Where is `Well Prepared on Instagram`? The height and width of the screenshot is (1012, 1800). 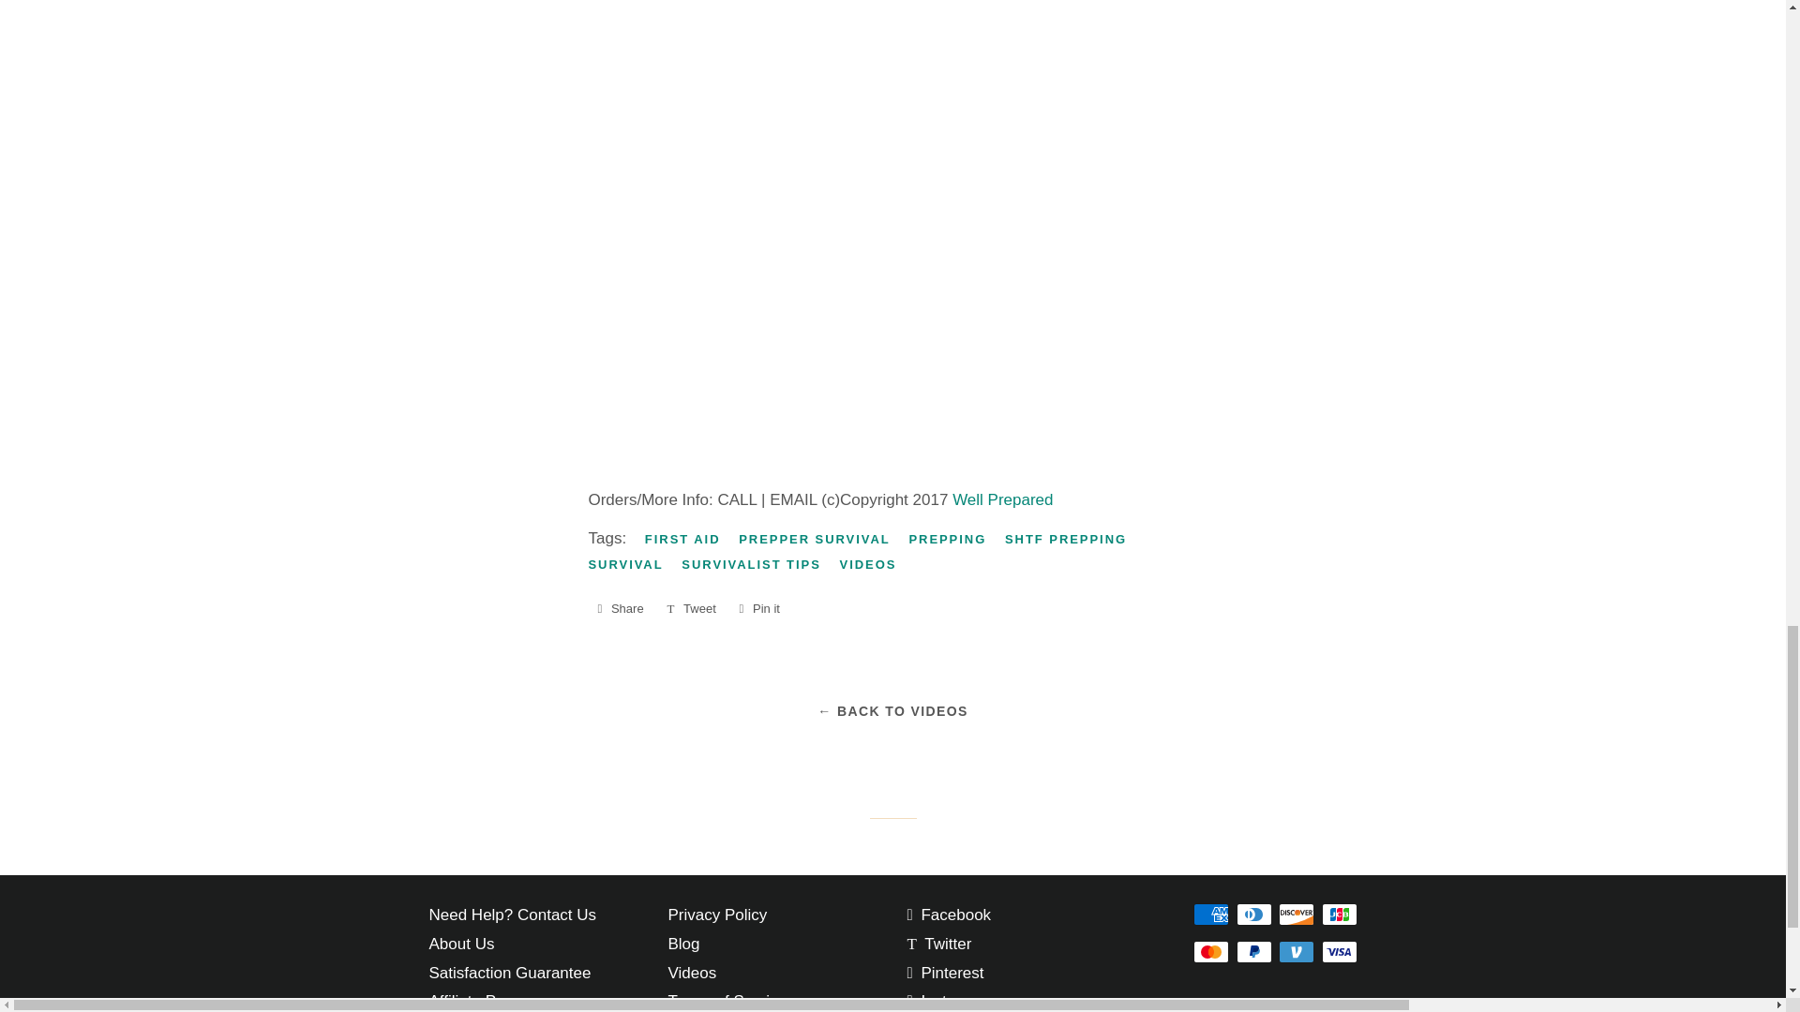
Well Prepared on Instagram is located at coordinates (950, 1001).